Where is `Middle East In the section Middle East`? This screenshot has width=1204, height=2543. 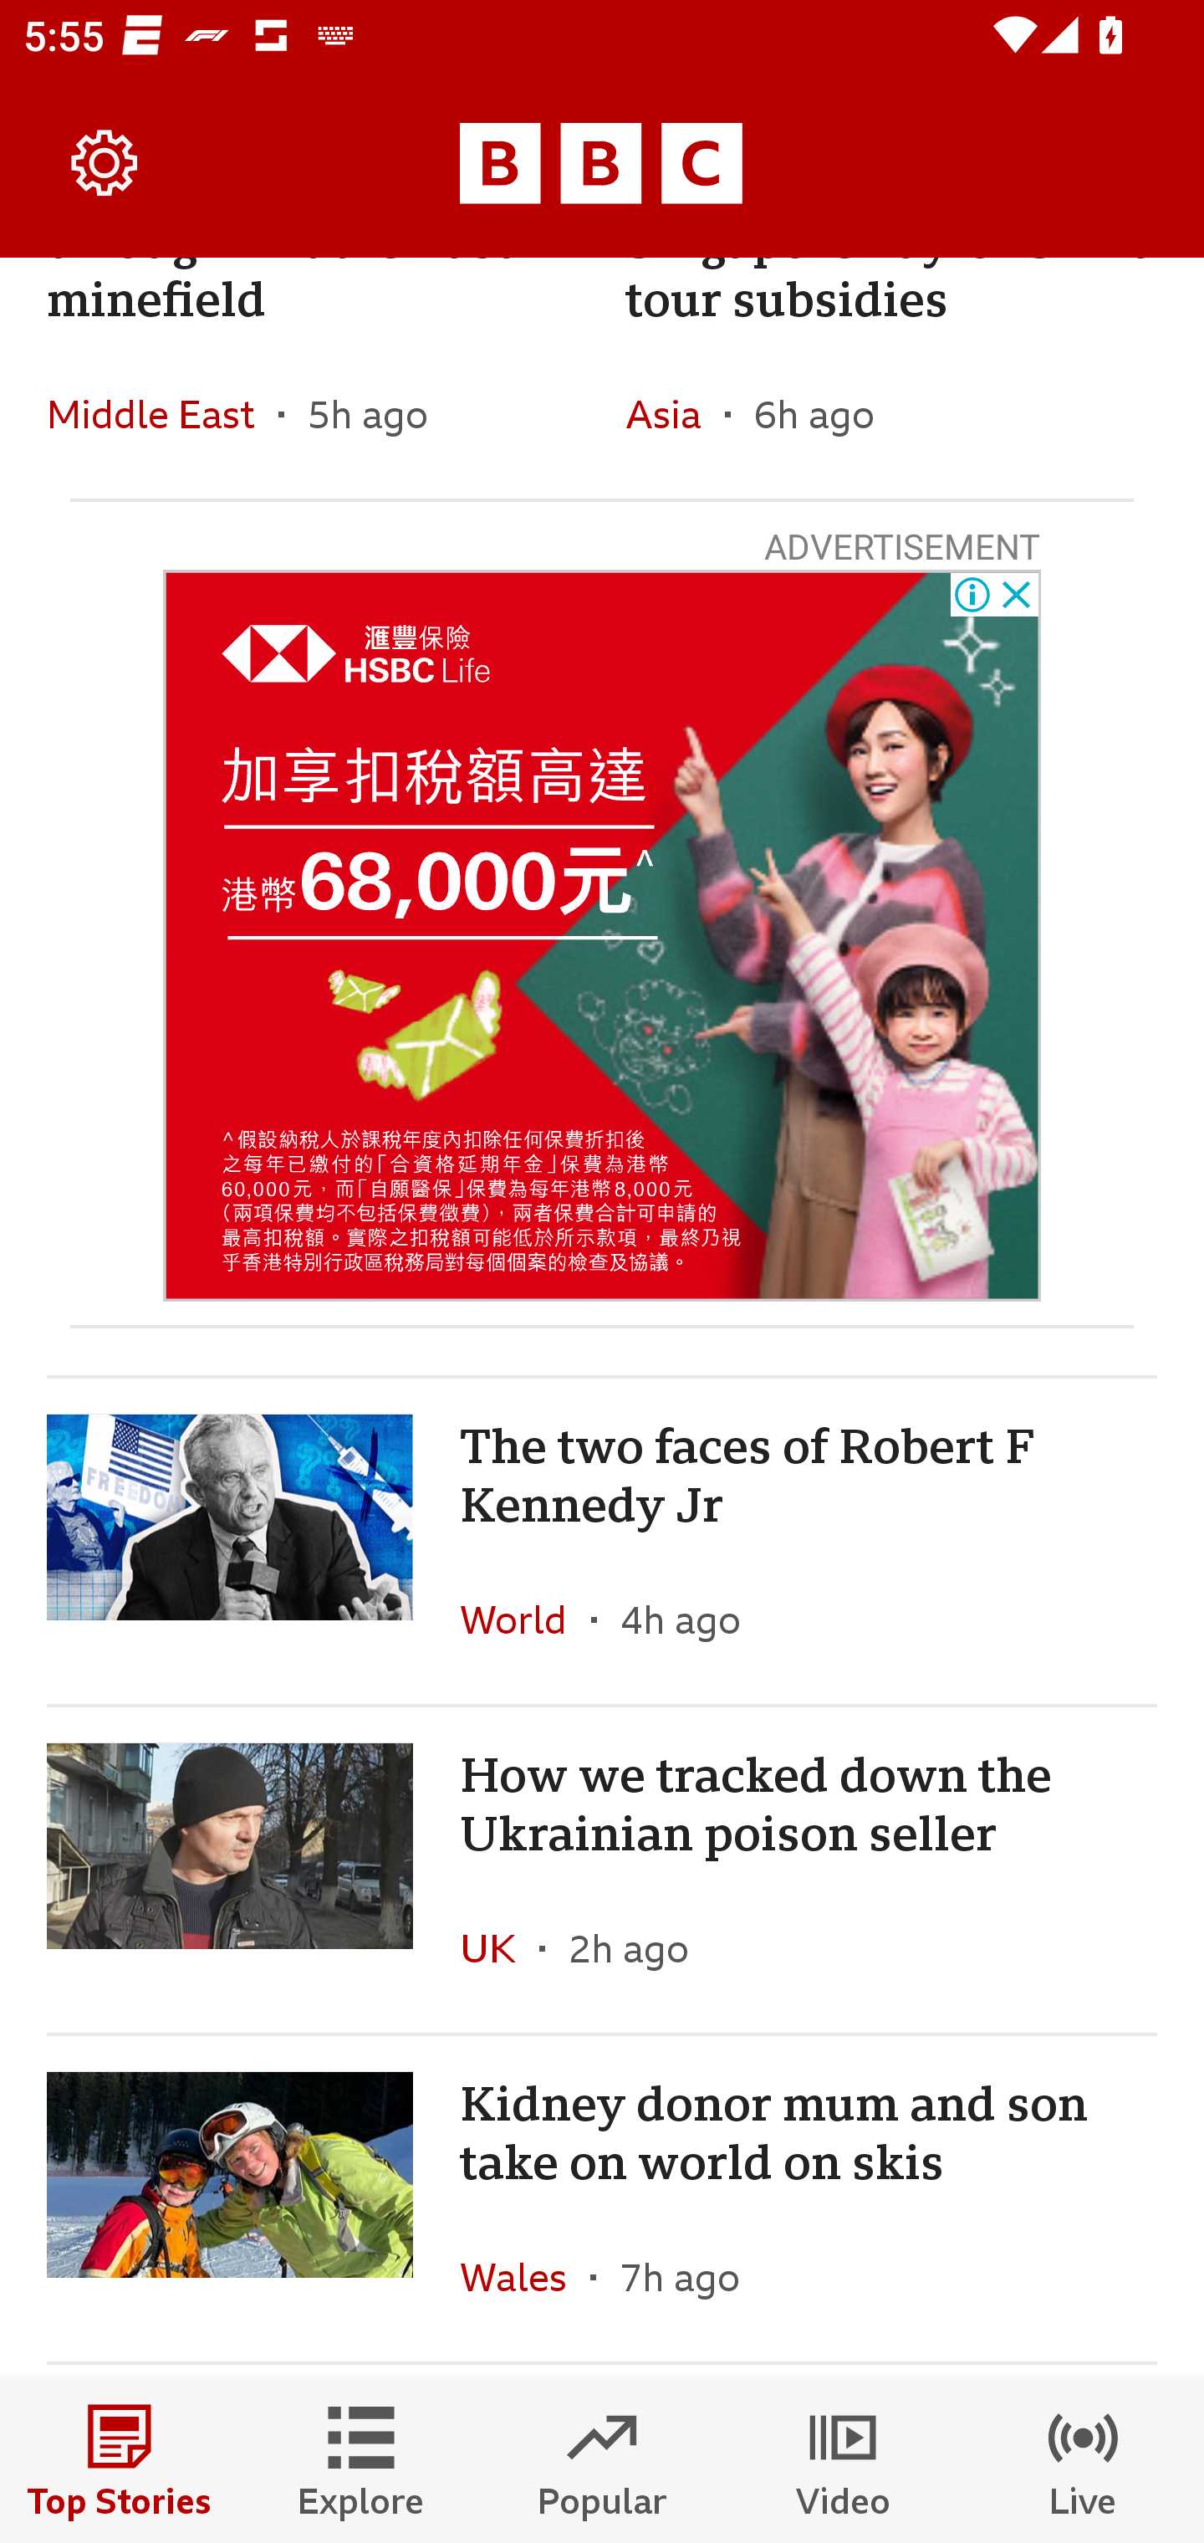
Middle East In the section Middle East is located at coordinates (162, 414).